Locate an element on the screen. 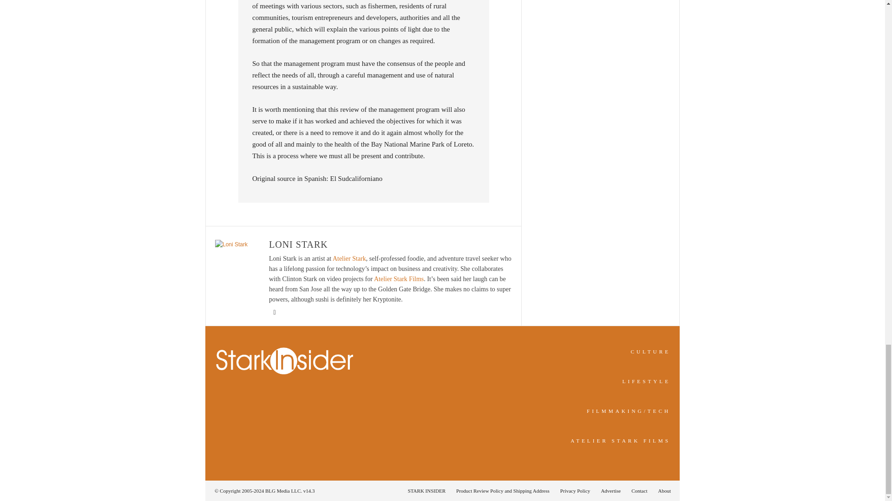 This screenshot has height=501, width=892. Contact is located at coordinates (639, 490).